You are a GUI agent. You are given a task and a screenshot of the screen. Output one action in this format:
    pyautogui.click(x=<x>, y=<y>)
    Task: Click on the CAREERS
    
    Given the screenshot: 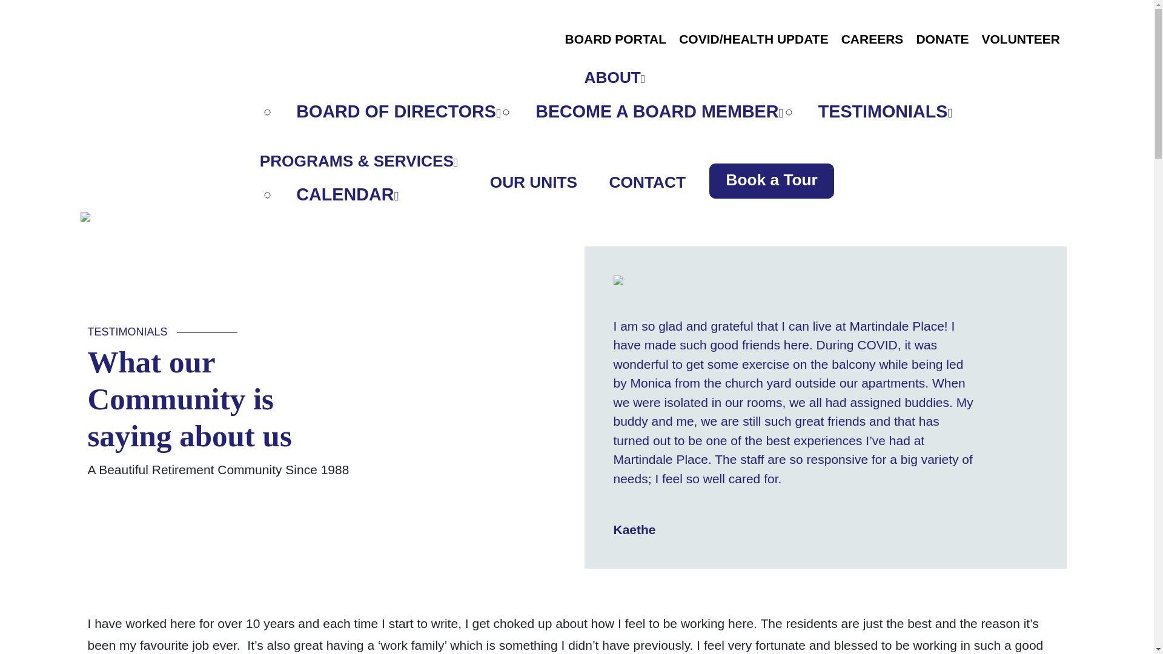 What is the action you would take?
    pyautogui.click(x=872, y=39)
    